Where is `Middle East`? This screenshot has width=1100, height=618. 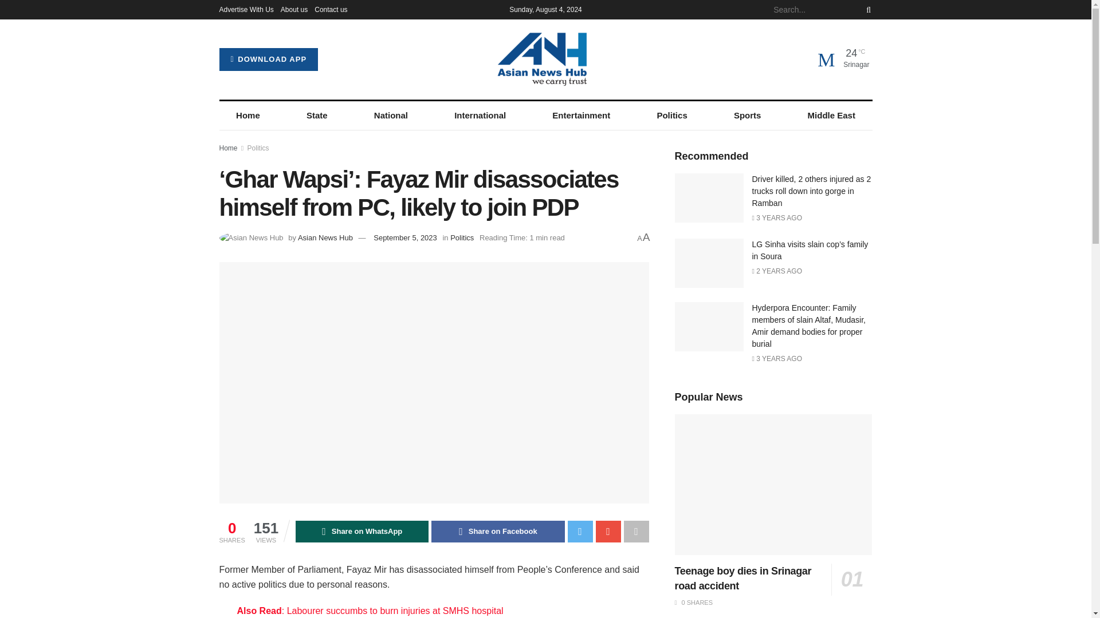
Middle East is located at coordinates (831, 116).